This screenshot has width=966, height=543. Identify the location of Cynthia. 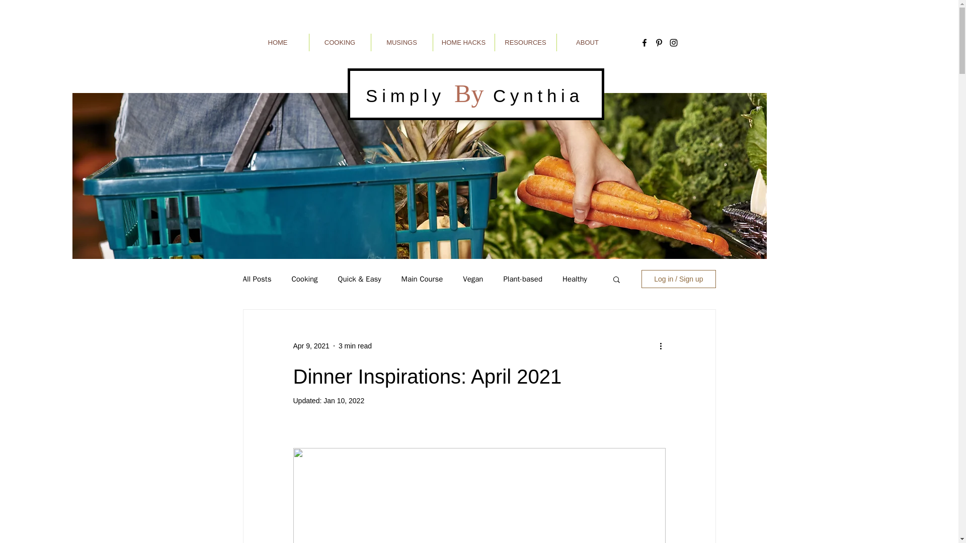
(533, 96).